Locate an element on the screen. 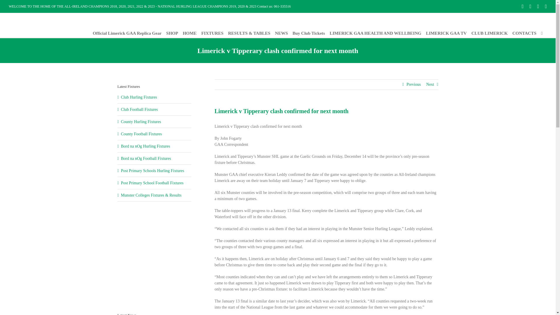  Official Limerick GAA Replica Gear is located at coordinates (127, 33).